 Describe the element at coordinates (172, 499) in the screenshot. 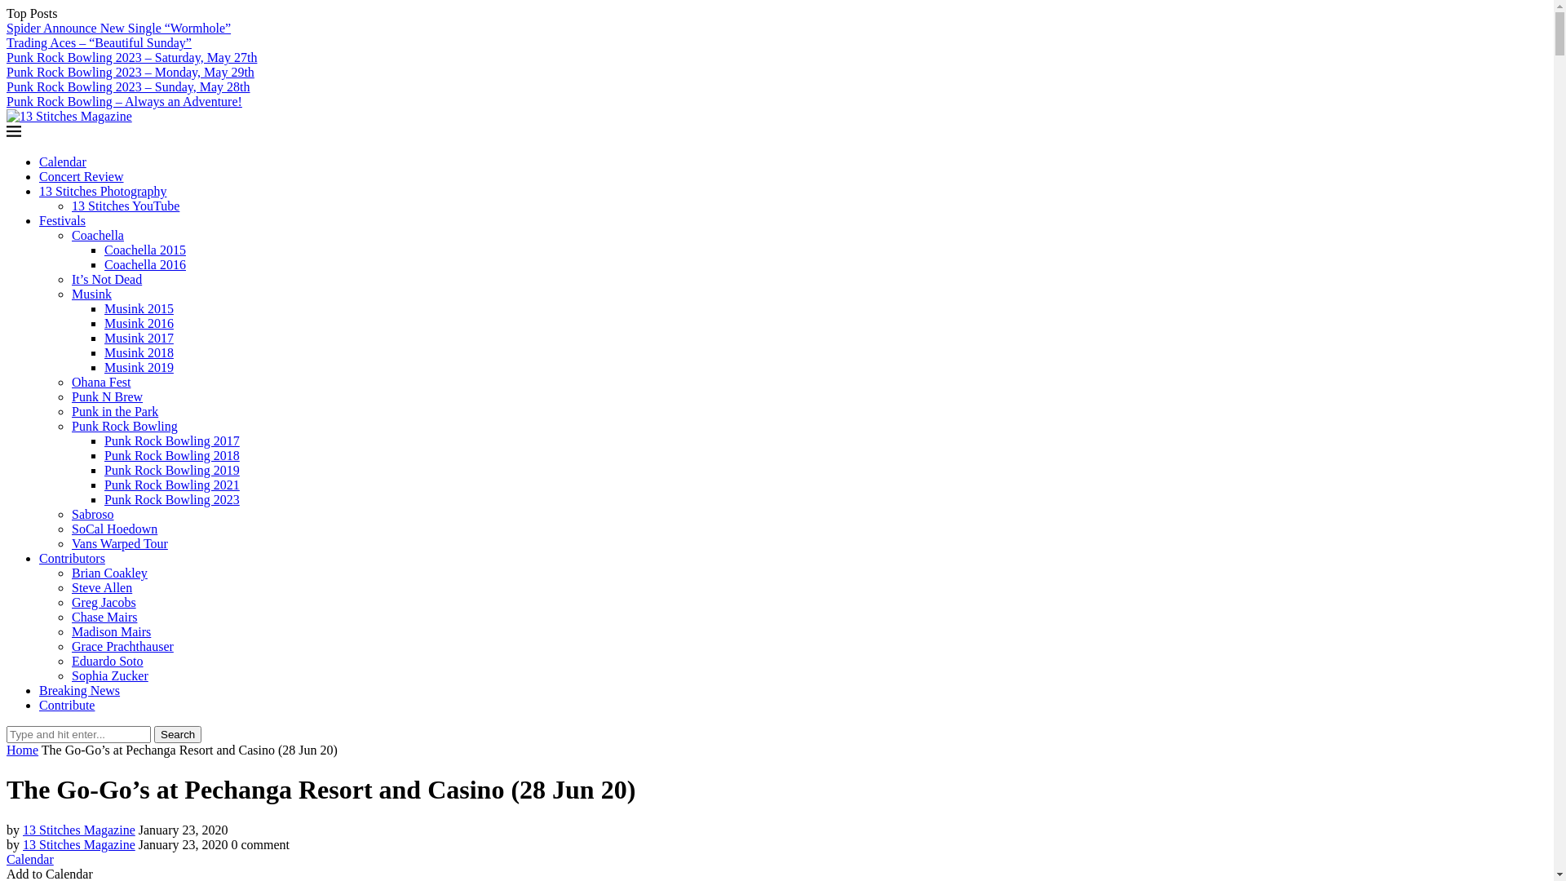

I see `Punk Rock Bowling 2023` at that location.